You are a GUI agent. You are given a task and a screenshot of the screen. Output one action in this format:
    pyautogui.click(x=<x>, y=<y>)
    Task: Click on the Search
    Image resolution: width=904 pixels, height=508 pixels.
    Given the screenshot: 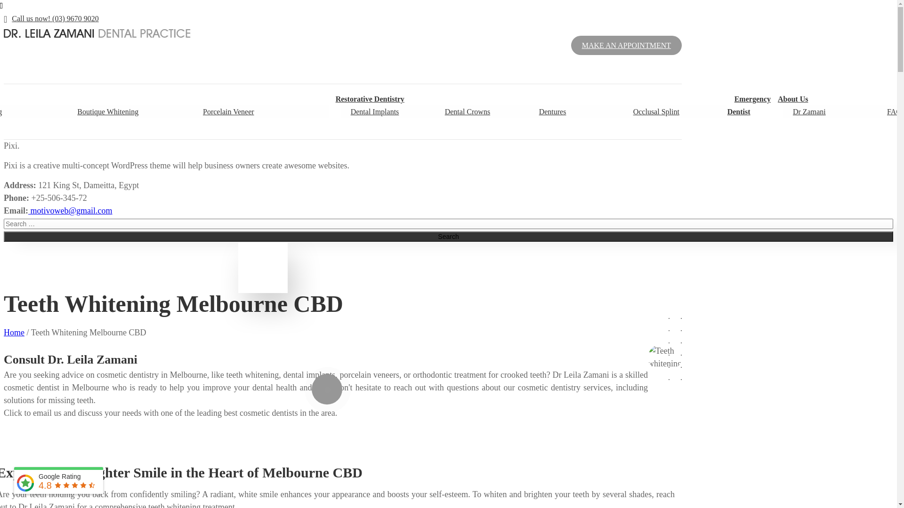 What is the action you would take?
    pyautogui.click(x=448, y=237)
    